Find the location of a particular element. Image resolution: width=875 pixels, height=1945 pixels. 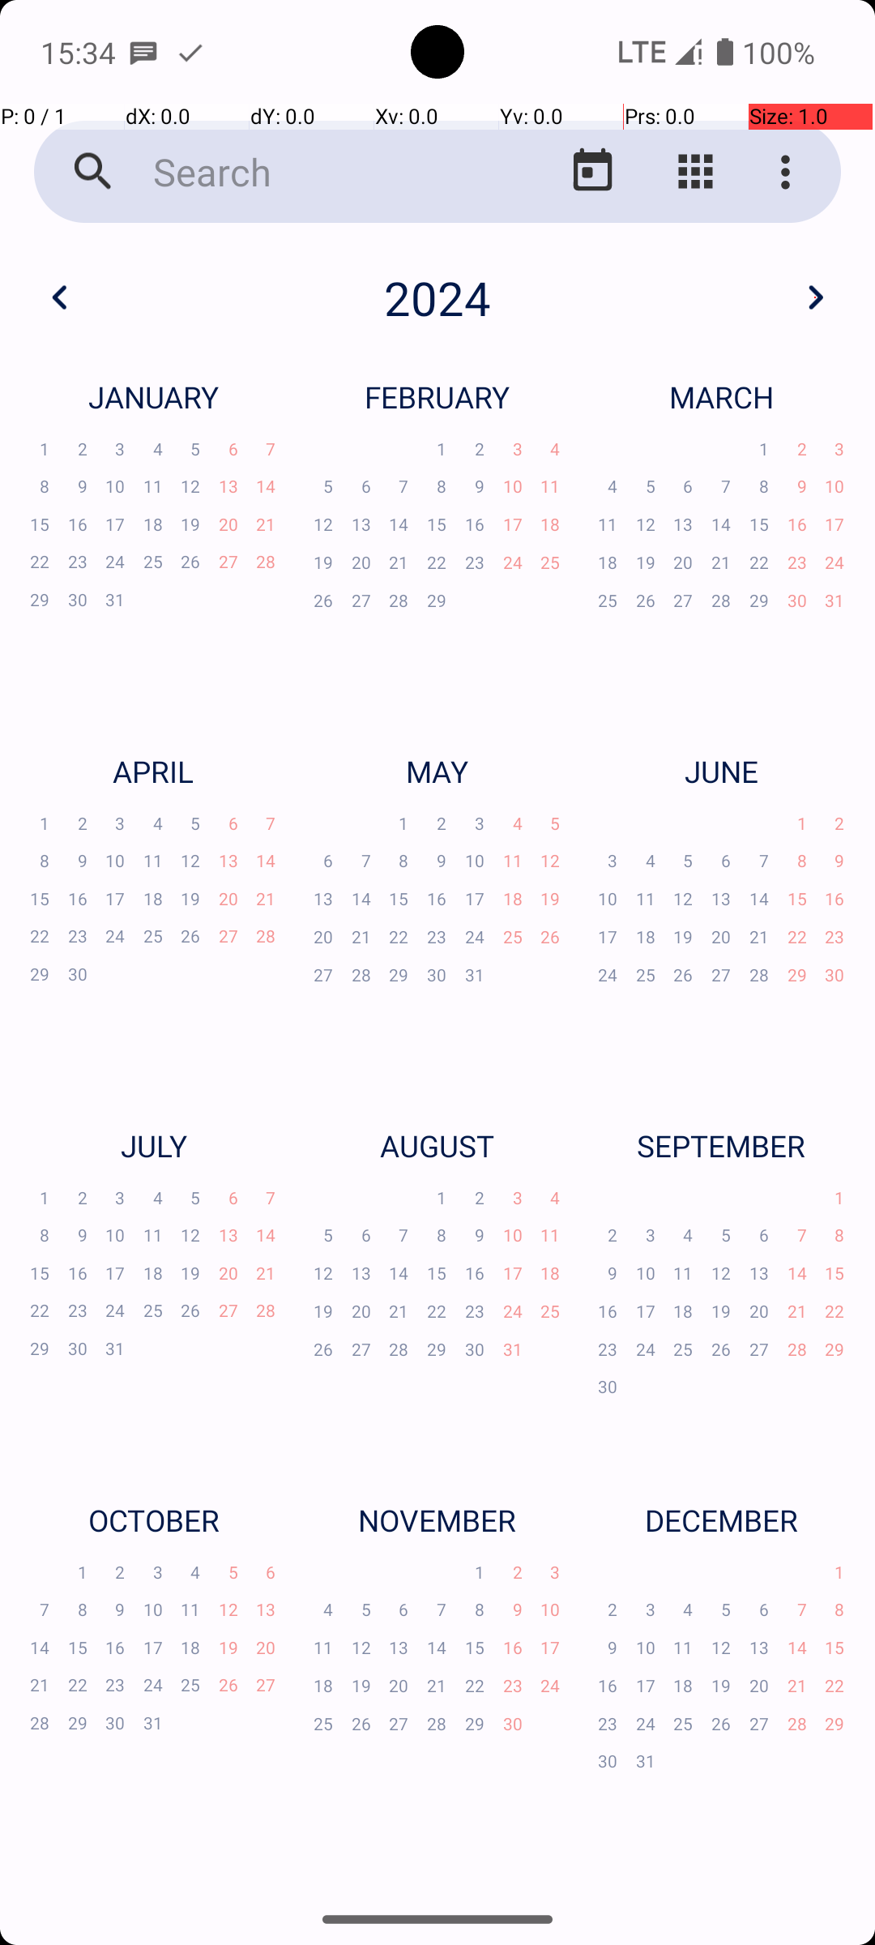

AUGUST is located at coordinates (437, 1146).